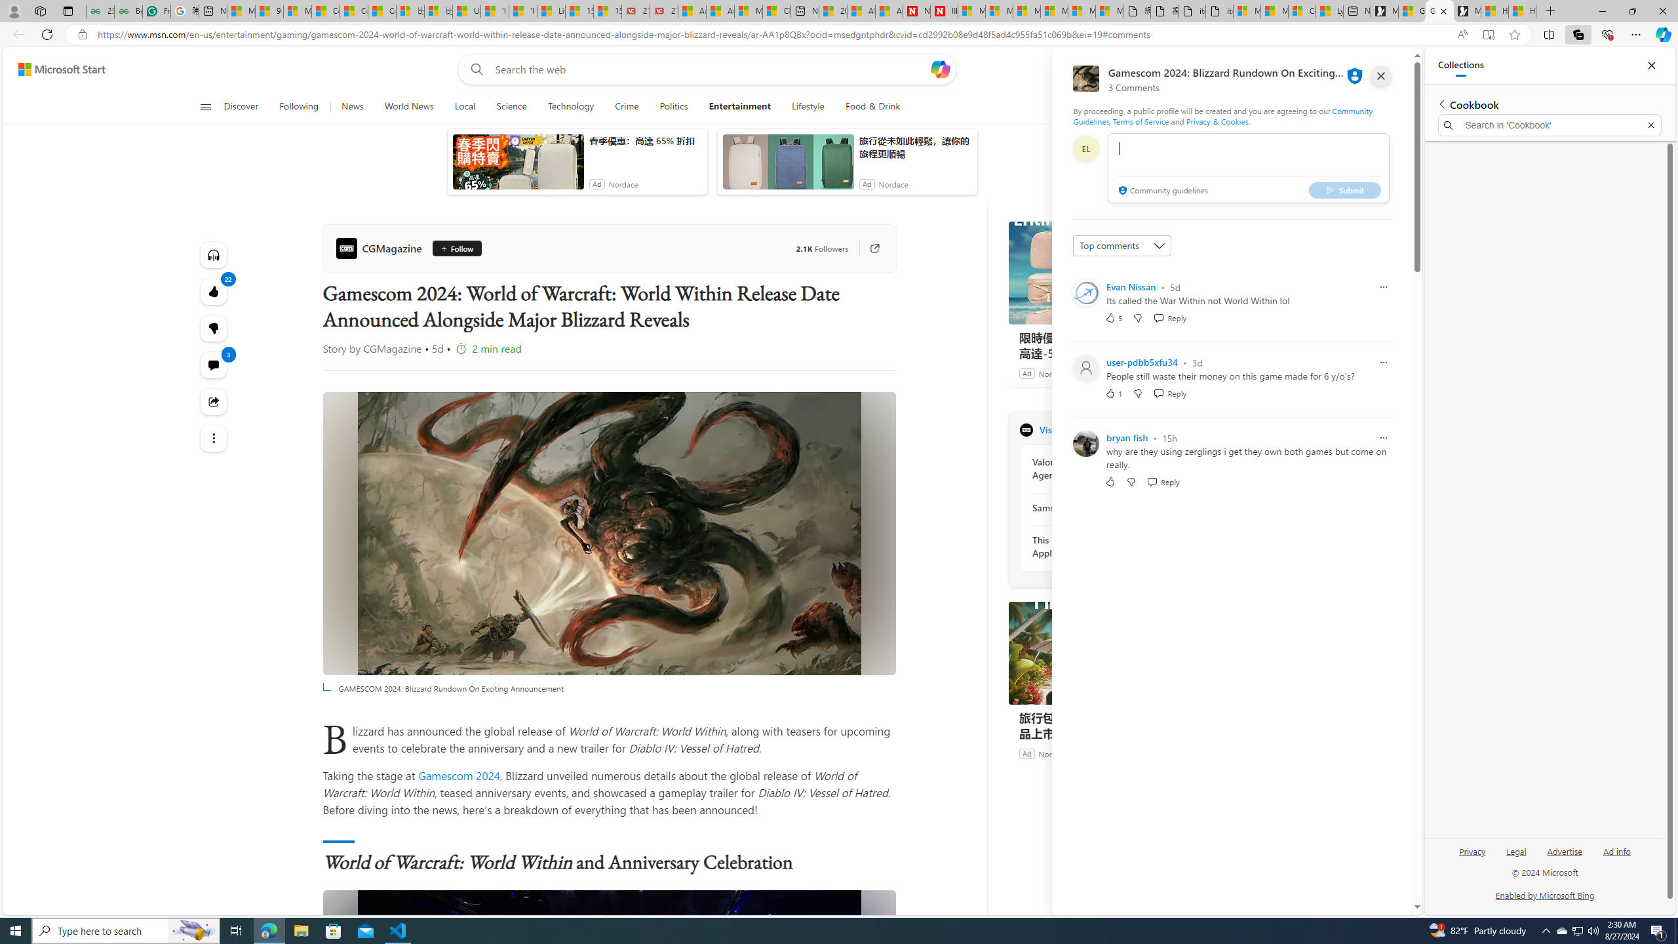 This screenshot has width=1678, height=944. What do you see at coordinates (1103, 468) in the screenshot?
I see `Valorant Episode 9 Act II: New Agent Vyse, Skinline` at bounding box center [1103, 468].